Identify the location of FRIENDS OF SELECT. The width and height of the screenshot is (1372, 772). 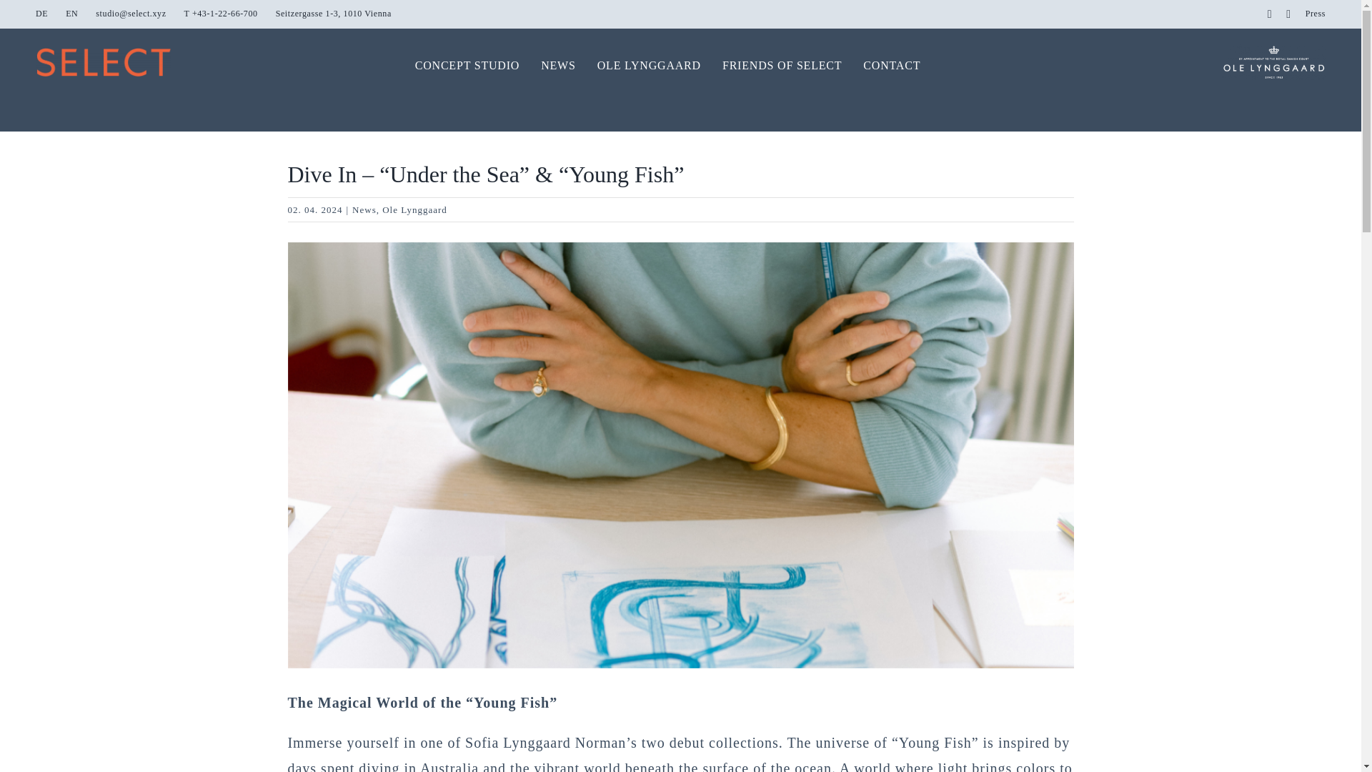
(782, 66).